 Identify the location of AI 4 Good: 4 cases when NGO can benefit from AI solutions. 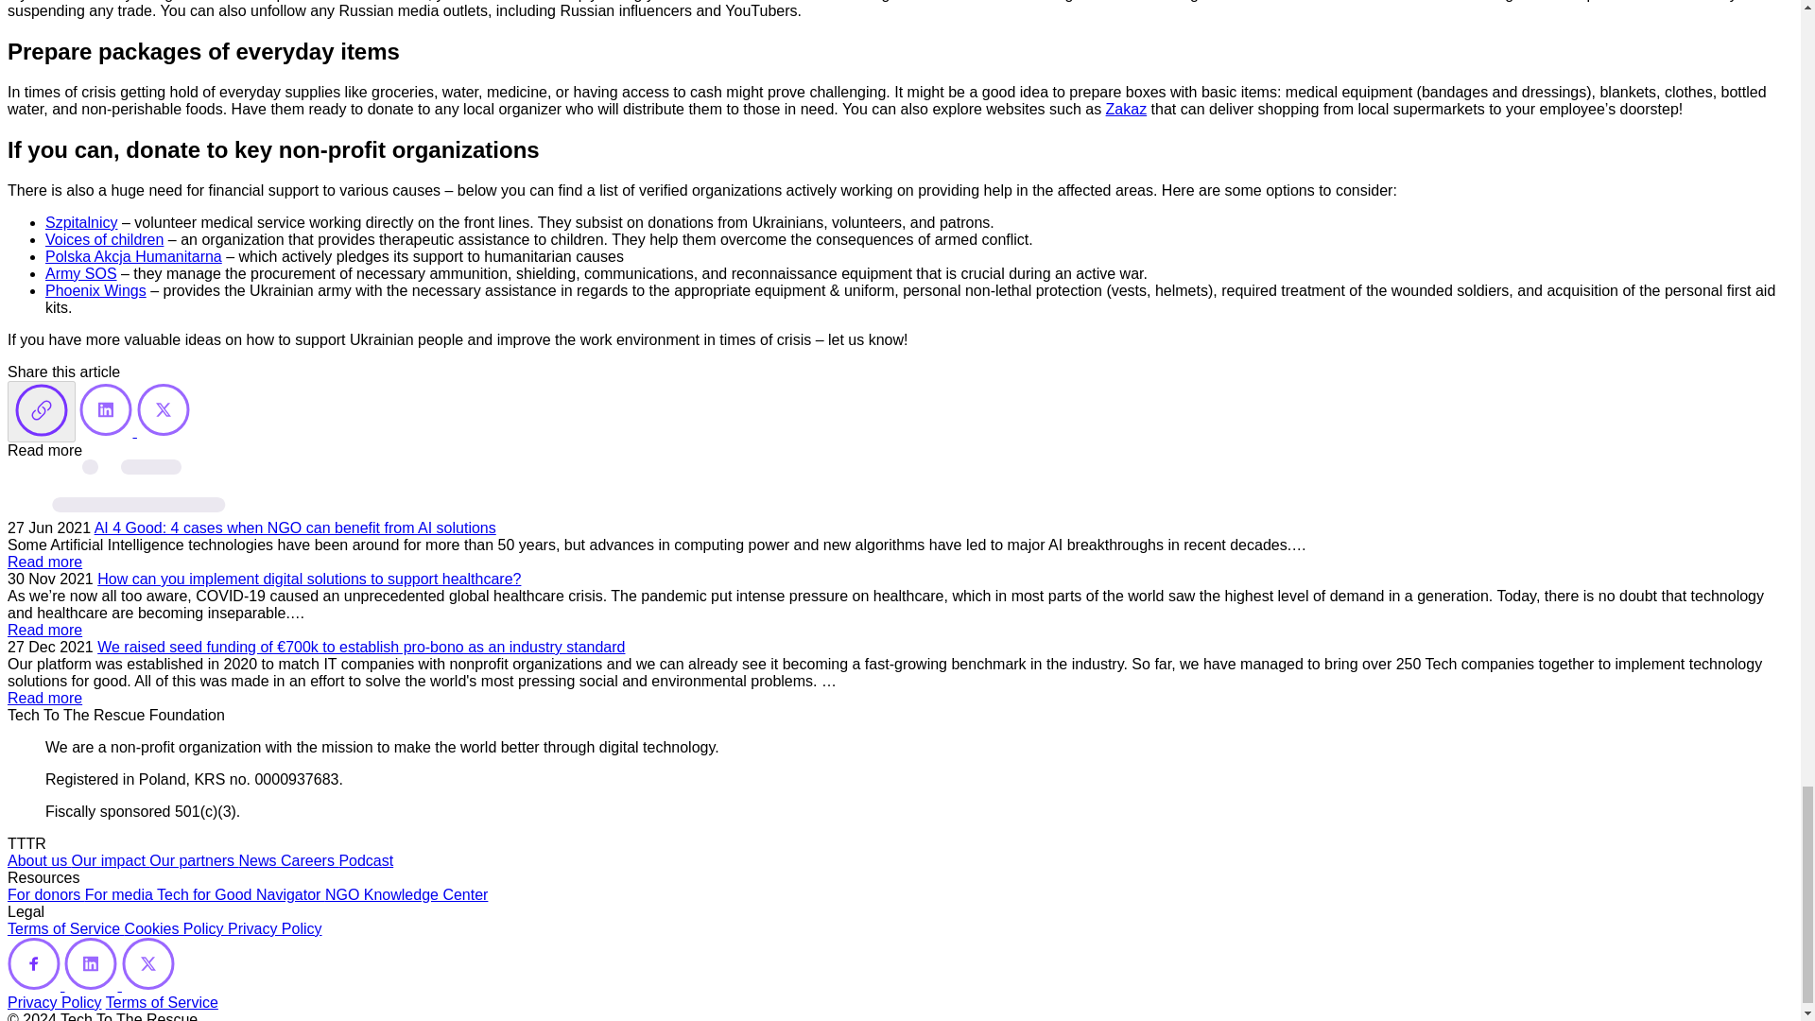
(295, 528).